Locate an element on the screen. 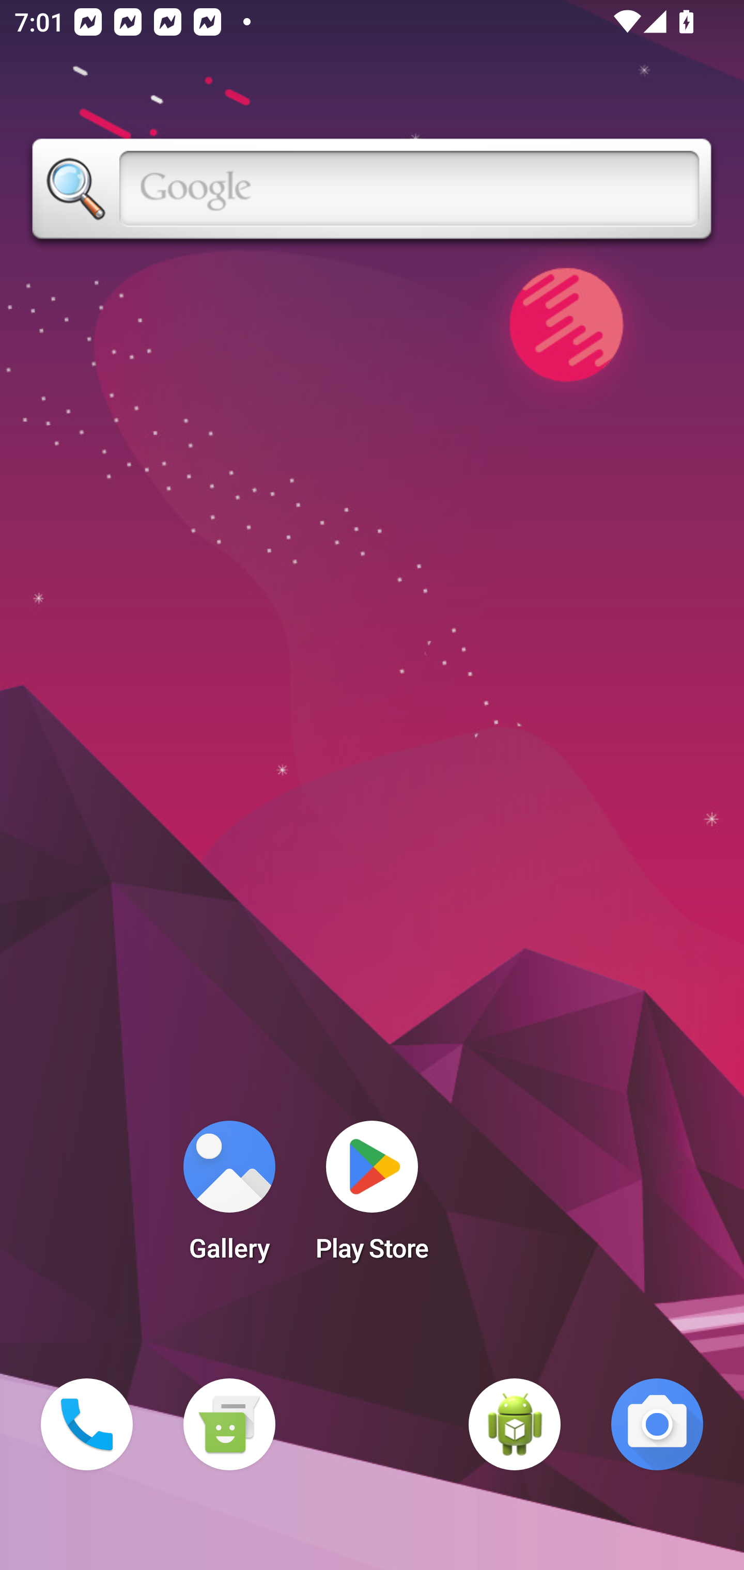 The height and width of the screenshot is (1570, 744). Phone is located at coordinates (87, 1424).